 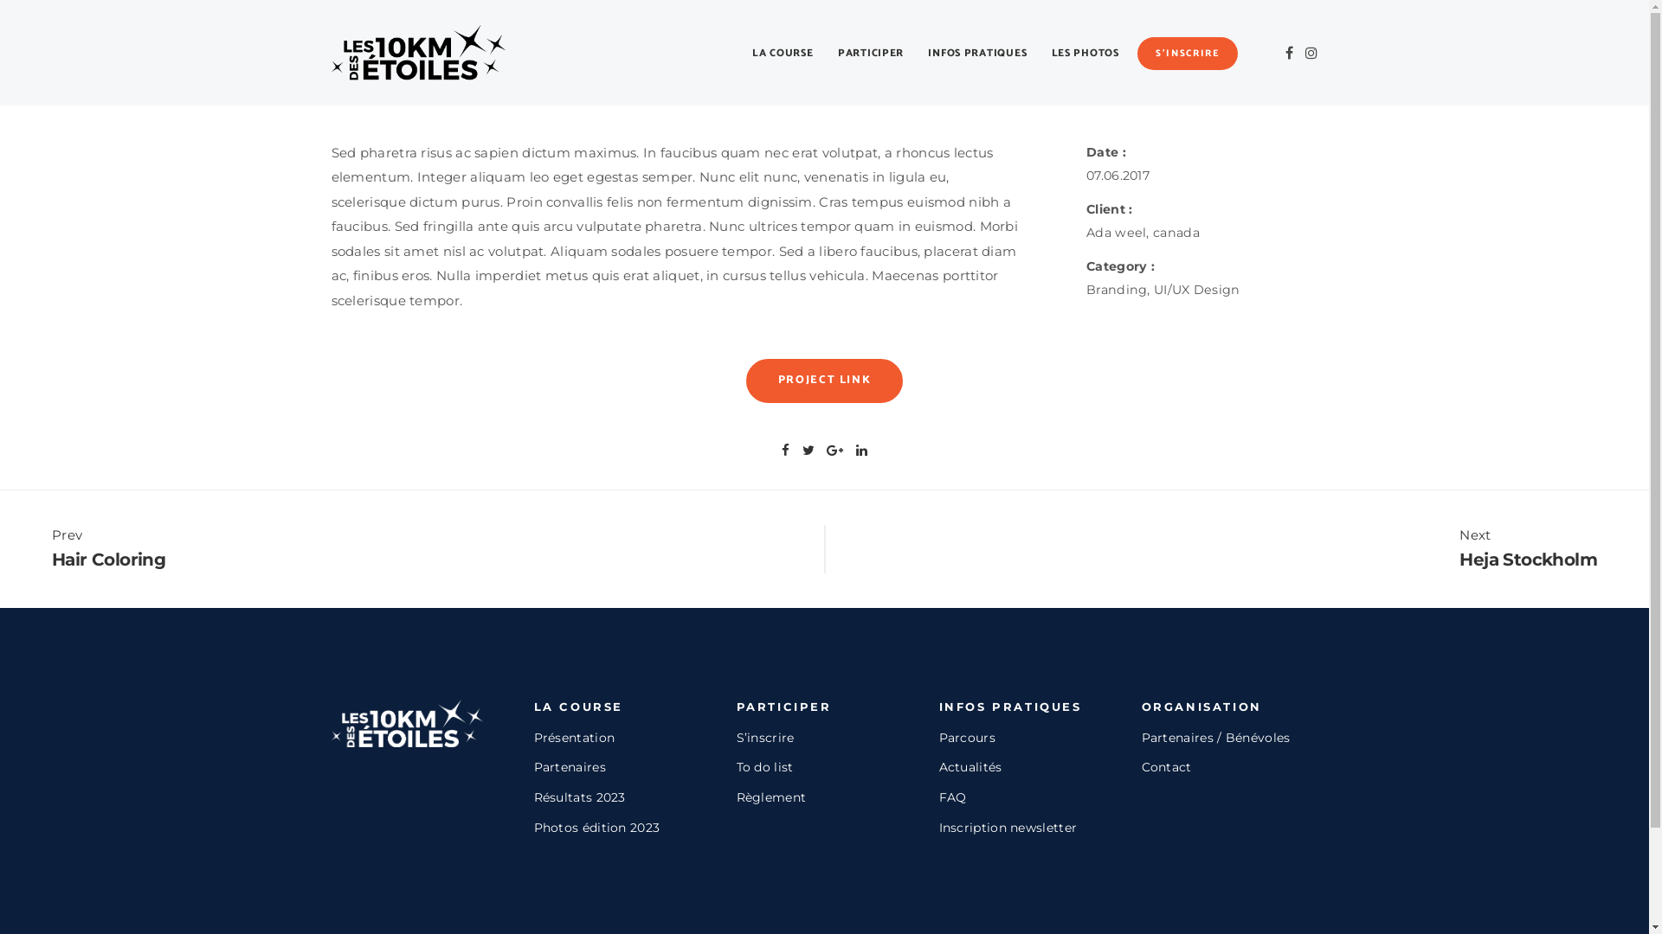 I want to click on PARTICIPER, so click(x=871, y=54).